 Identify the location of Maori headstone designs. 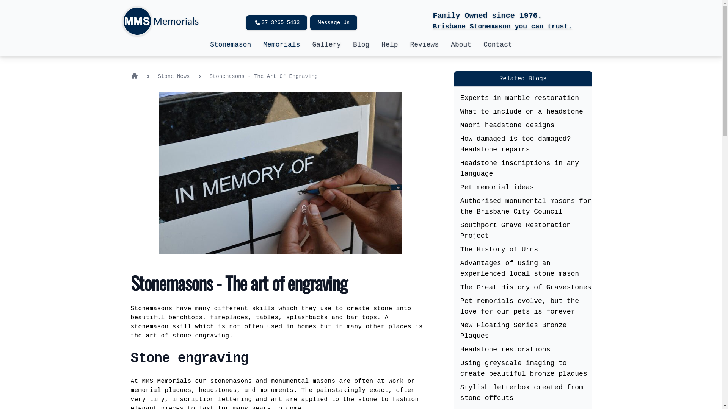
(507, 125).